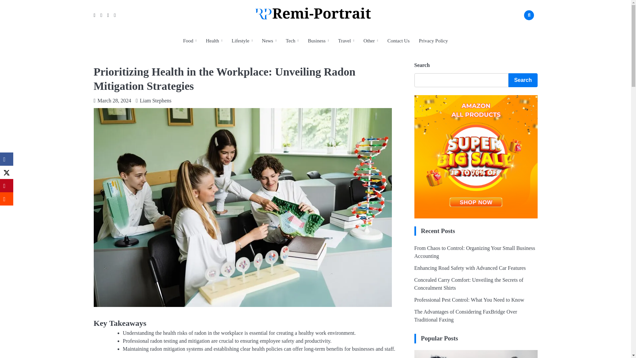  Describe the element at coordinates (519, 30) in the screenshot. I see `Search` at that location.